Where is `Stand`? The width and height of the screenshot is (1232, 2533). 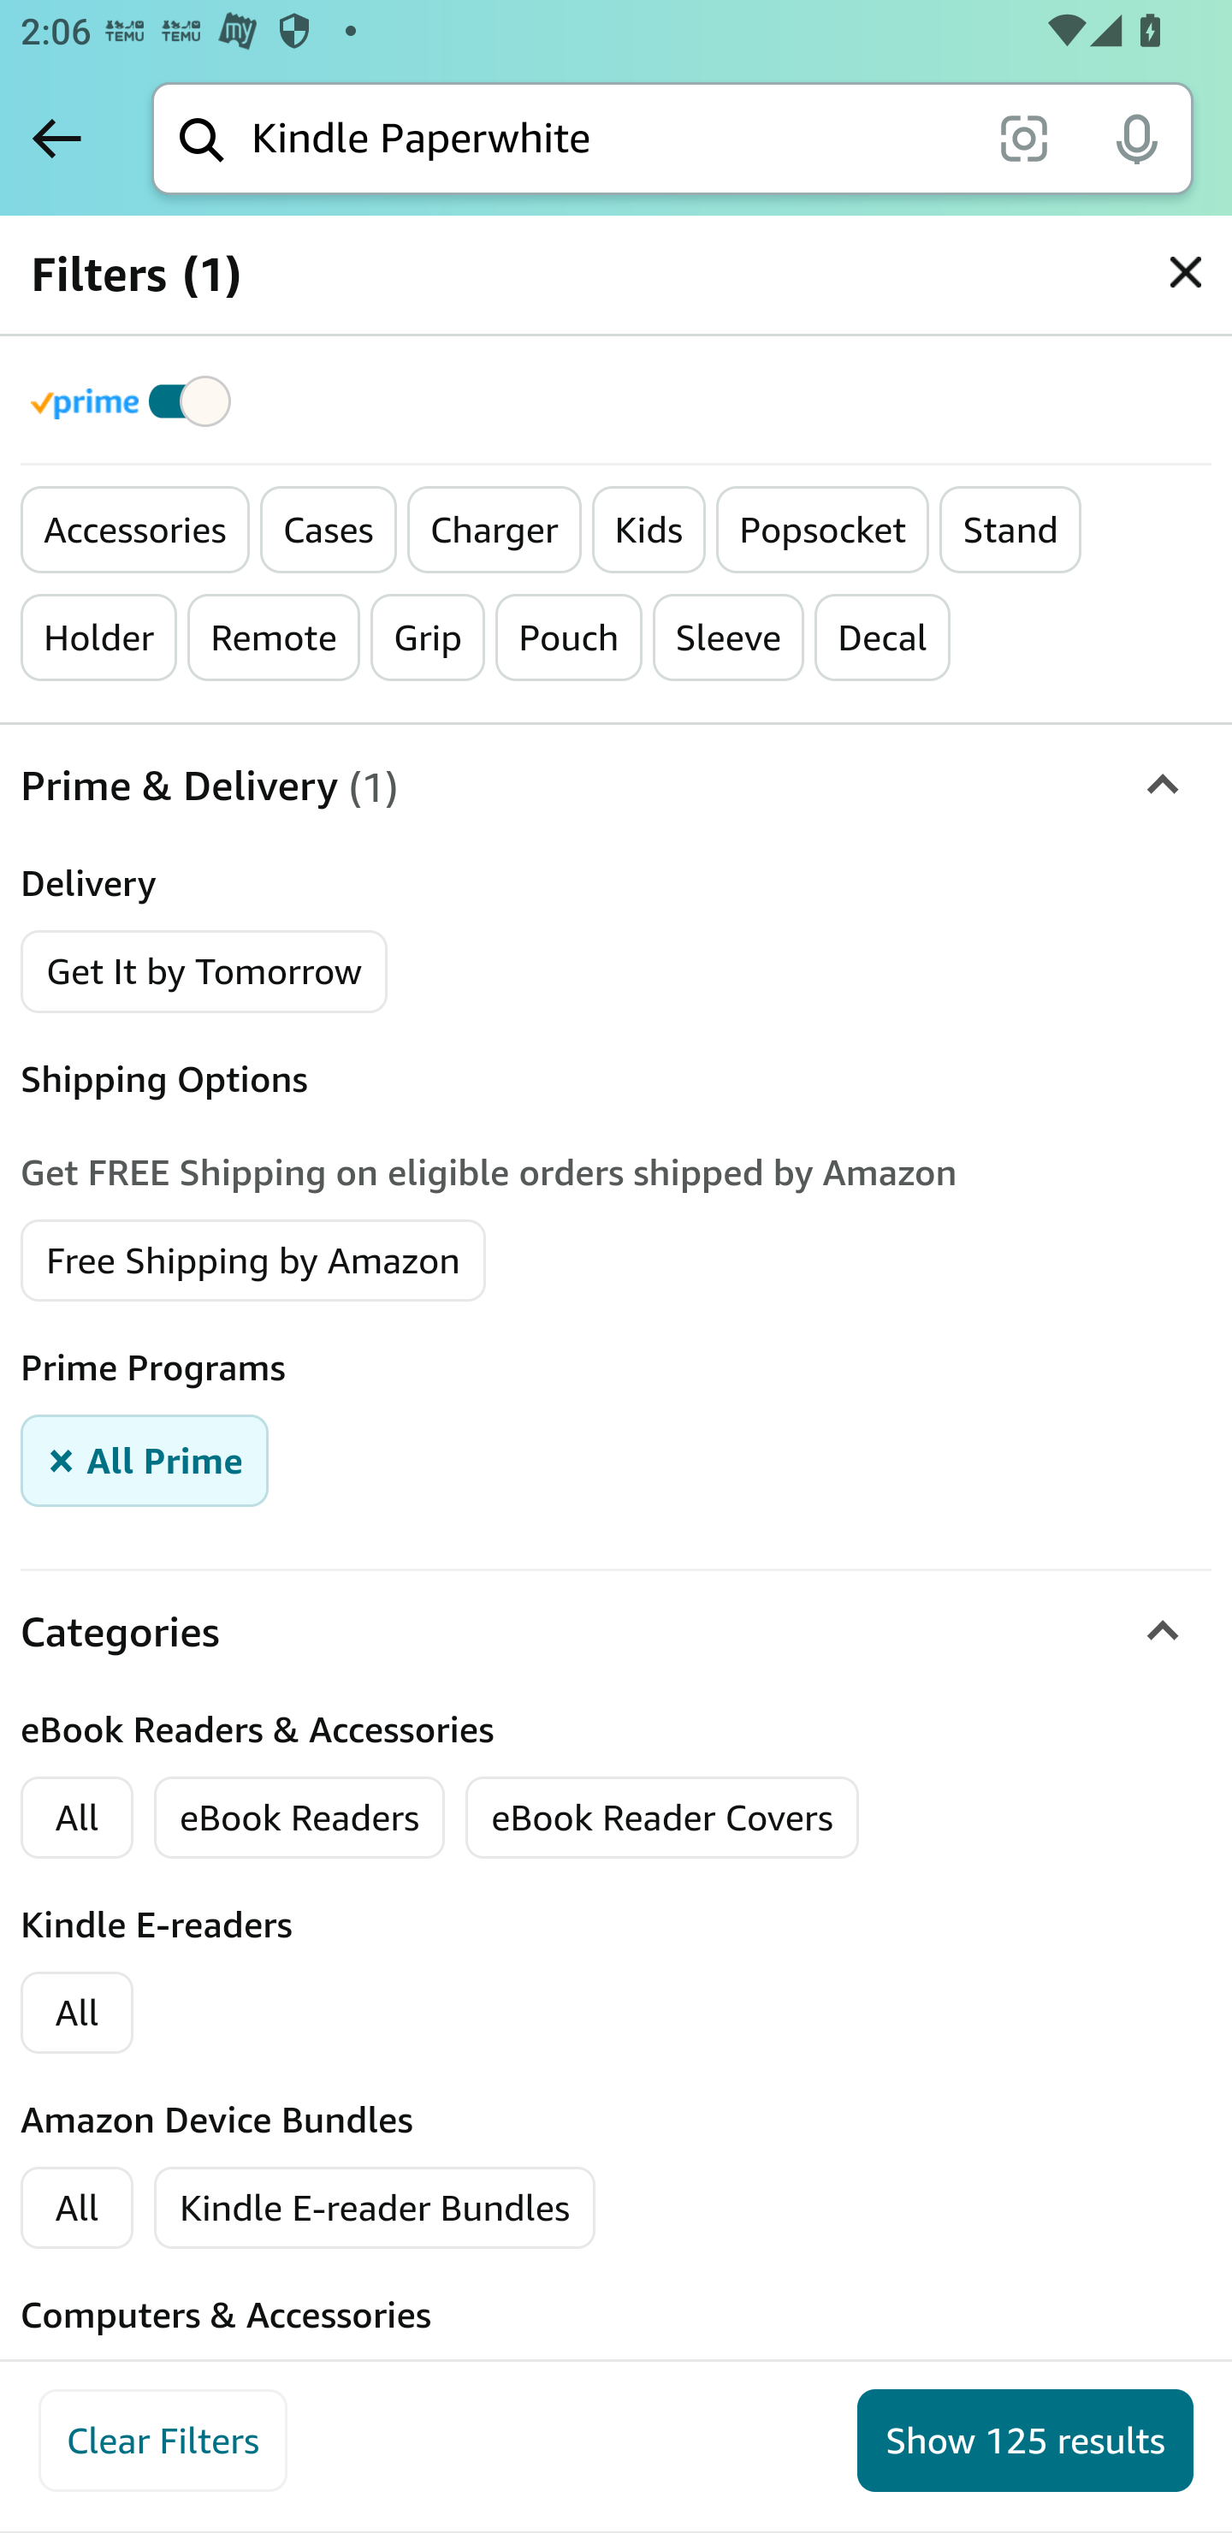
Stand is located at coordinates (1010, 531).